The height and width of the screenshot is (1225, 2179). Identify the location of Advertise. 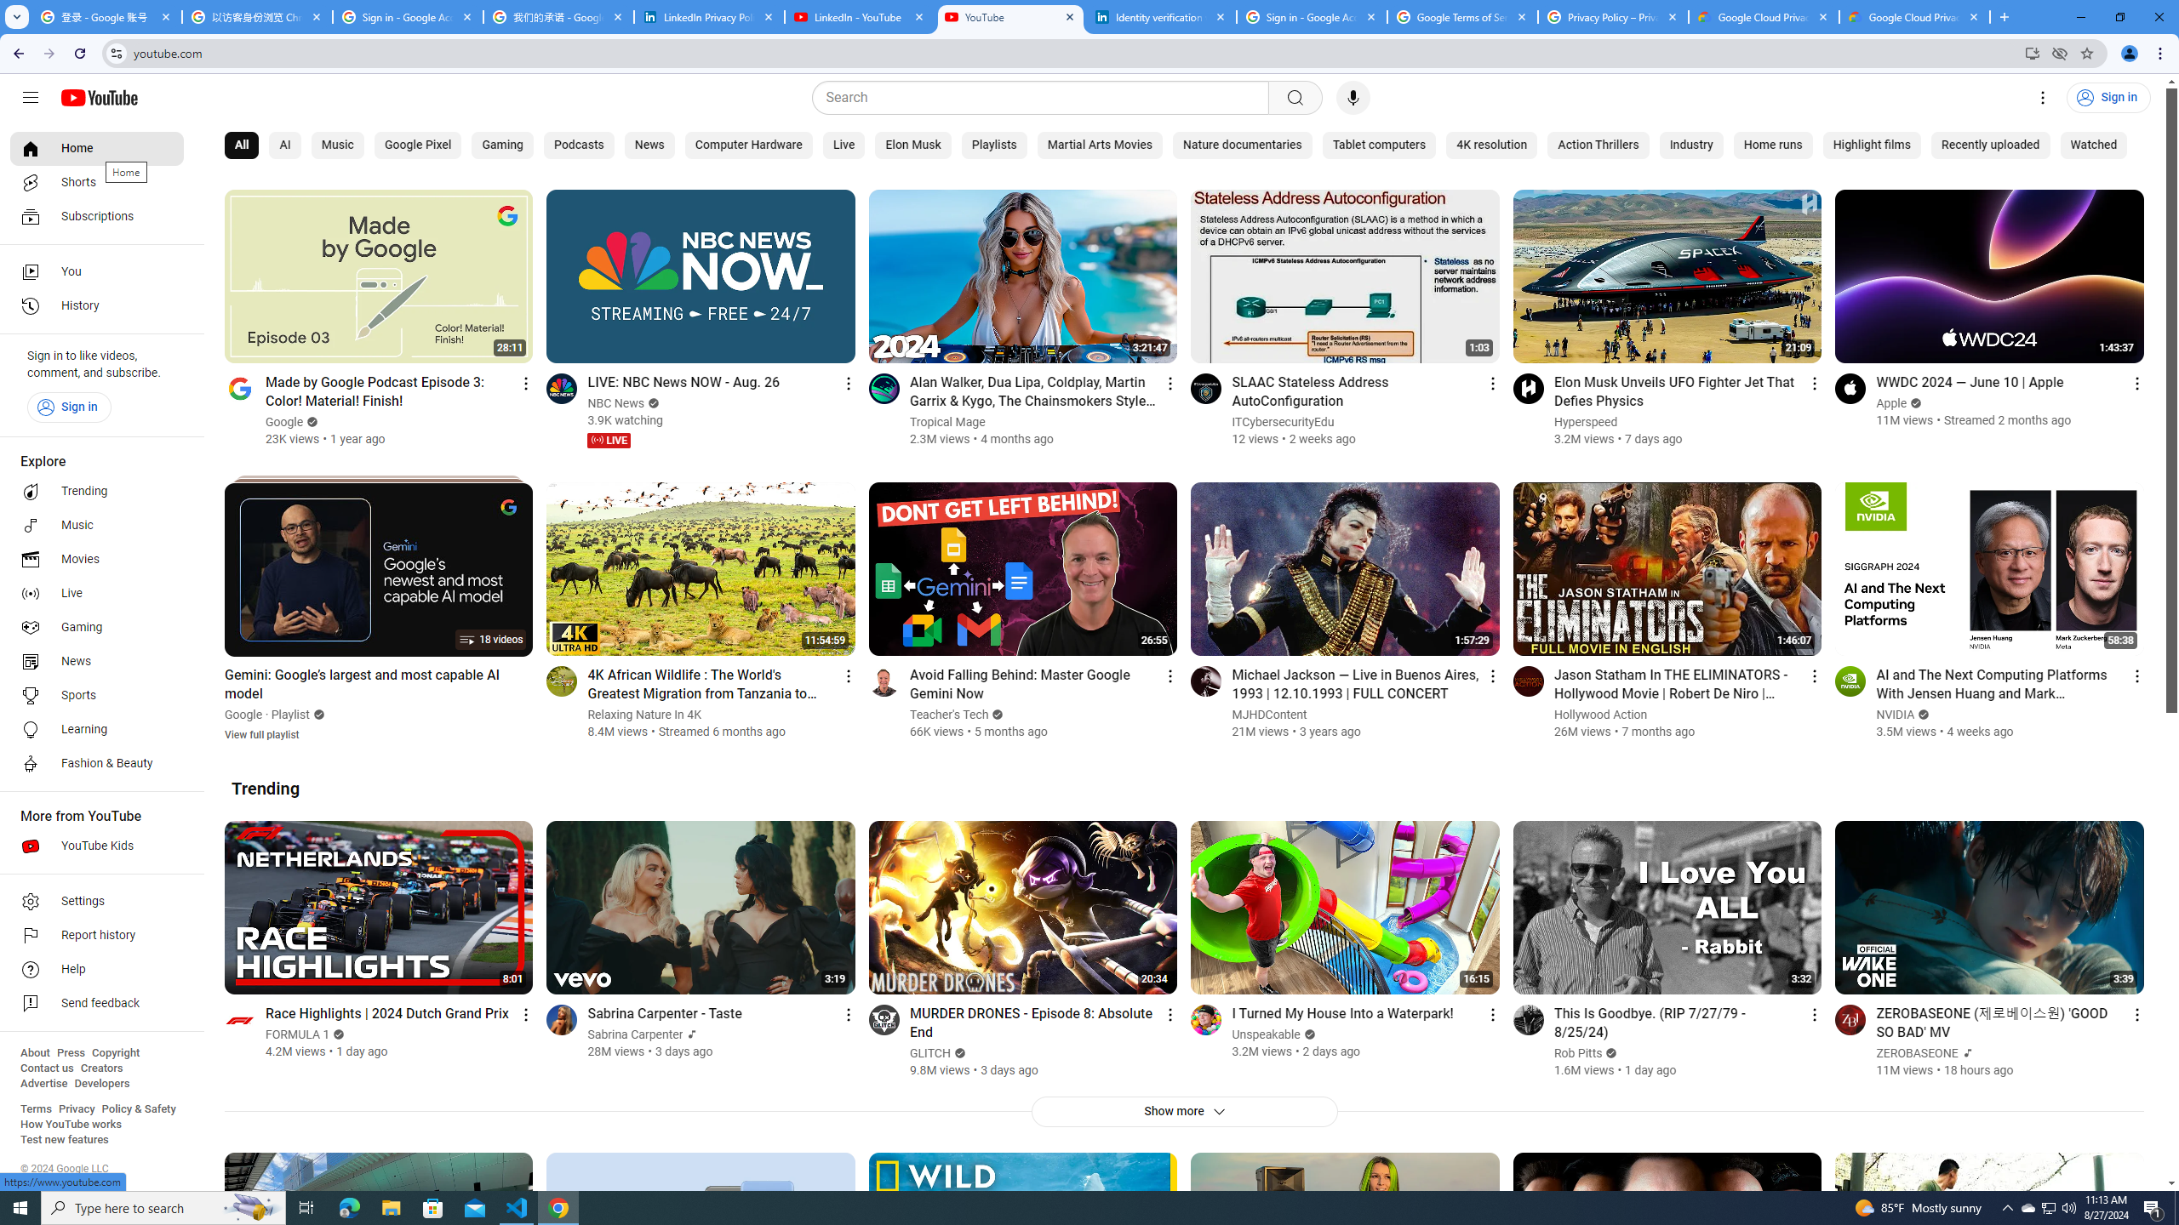
(43, 1084).